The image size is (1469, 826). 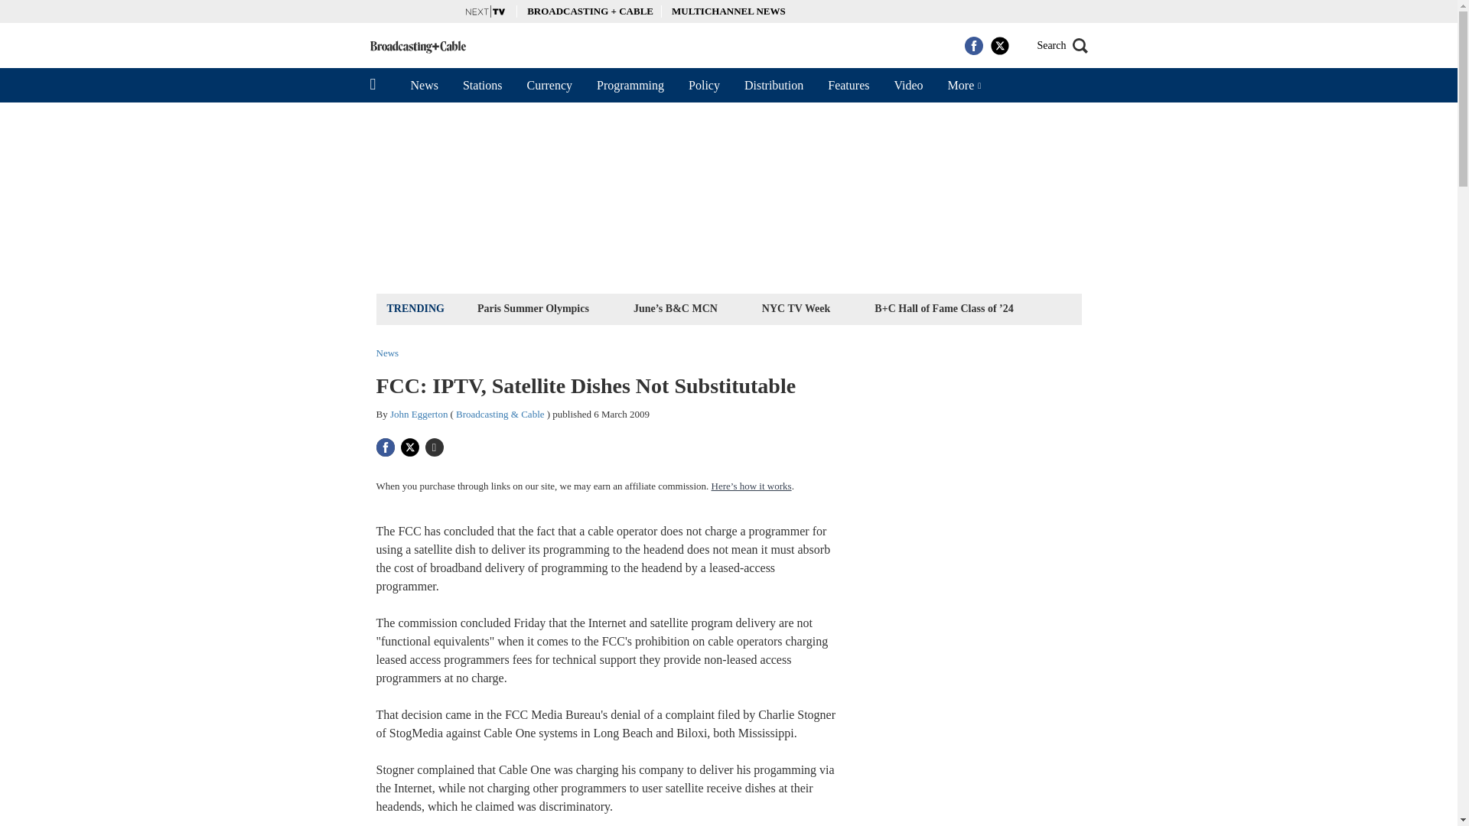 I want to click on Programming, so click(x=630, y=85).